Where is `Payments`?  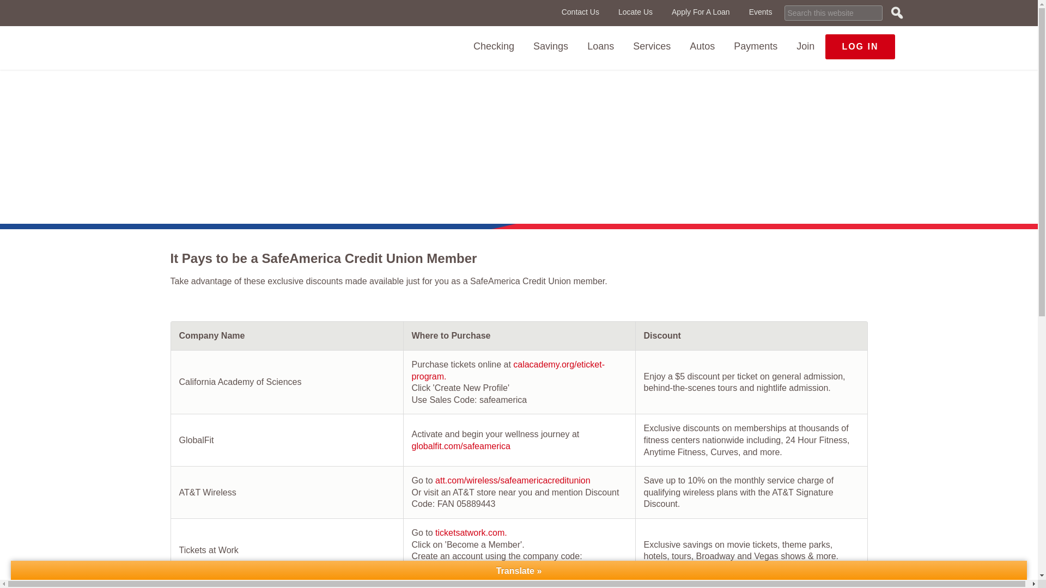 Payments is located at coordinates (755, 46).